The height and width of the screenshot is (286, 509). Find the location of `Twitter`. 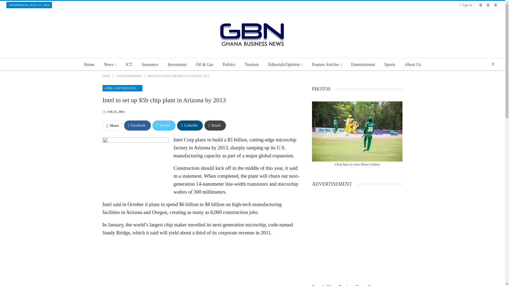

Twitter is located at coordinates (164, 125).